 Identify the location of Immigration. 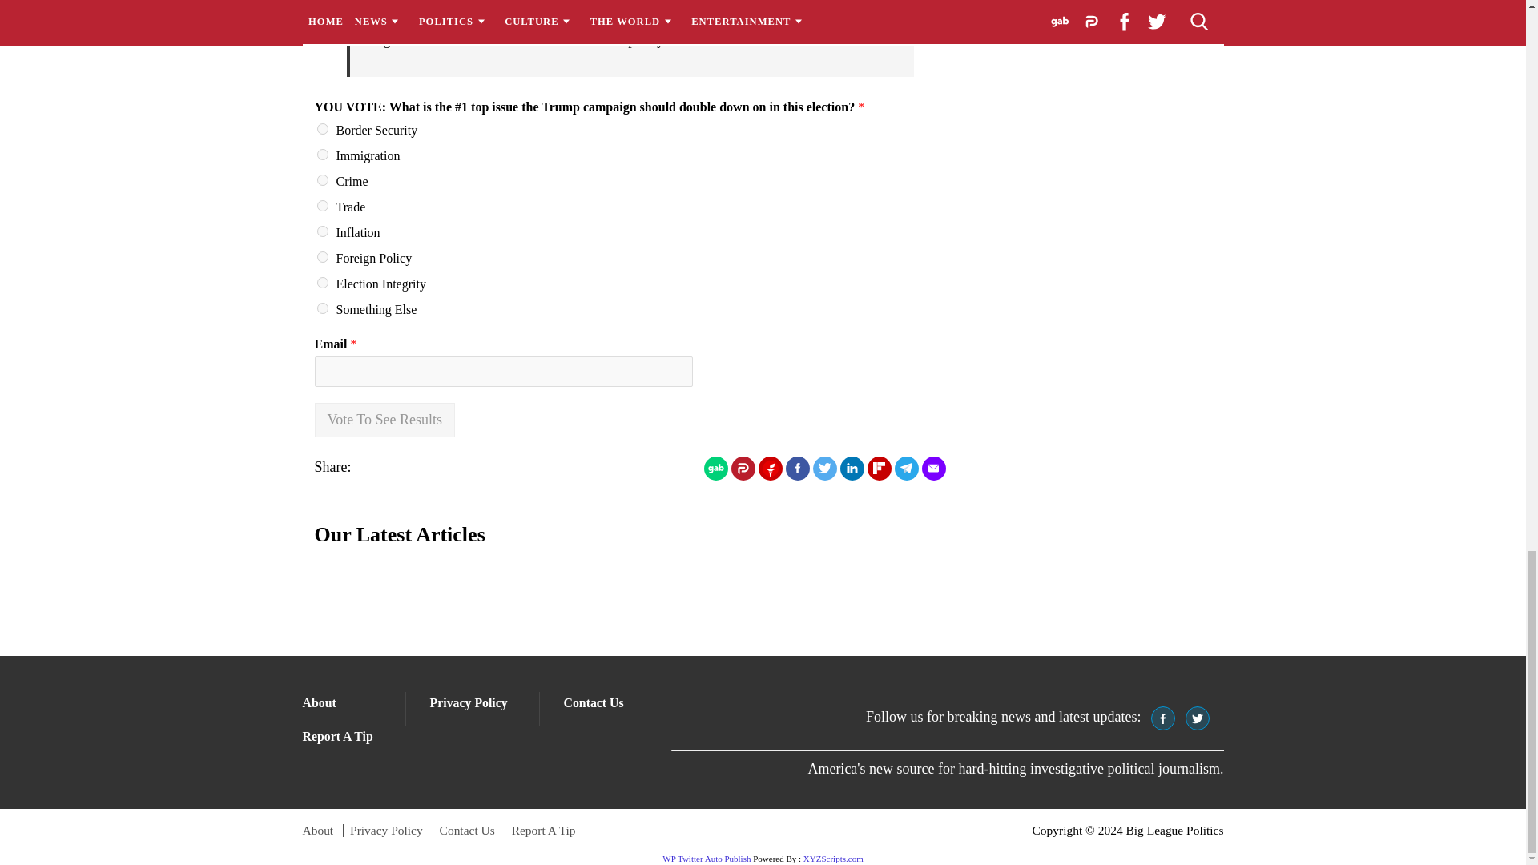
(322, 154).